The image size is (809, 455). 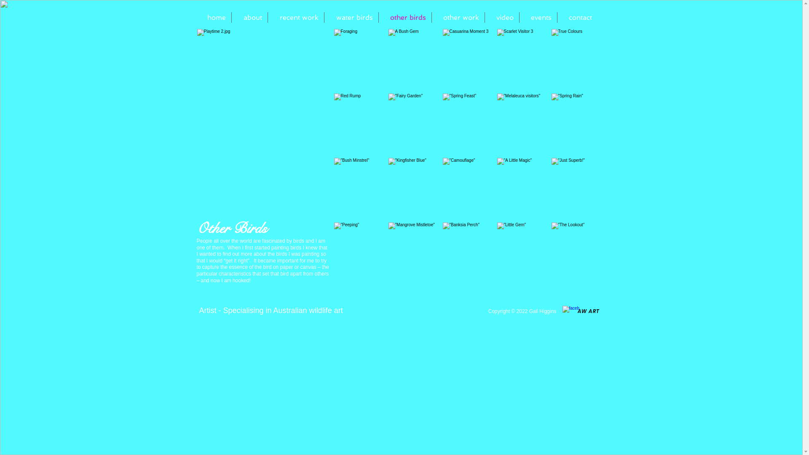 I want to click on AW ART, so click(x=588, y=311).